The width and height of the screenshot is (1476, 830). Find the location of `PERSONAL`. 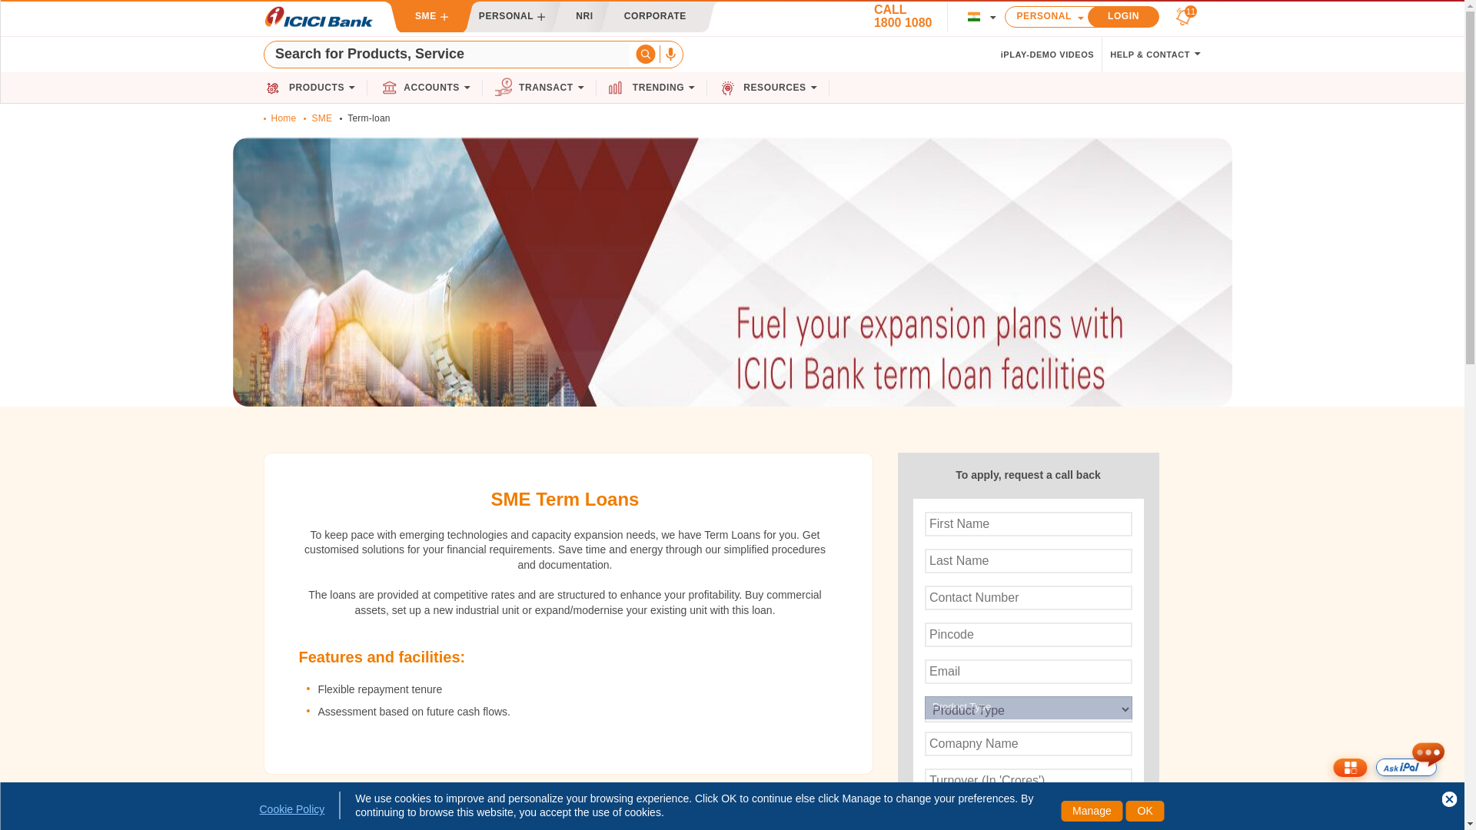

PERSONAL is located at coordinates (512, 17).